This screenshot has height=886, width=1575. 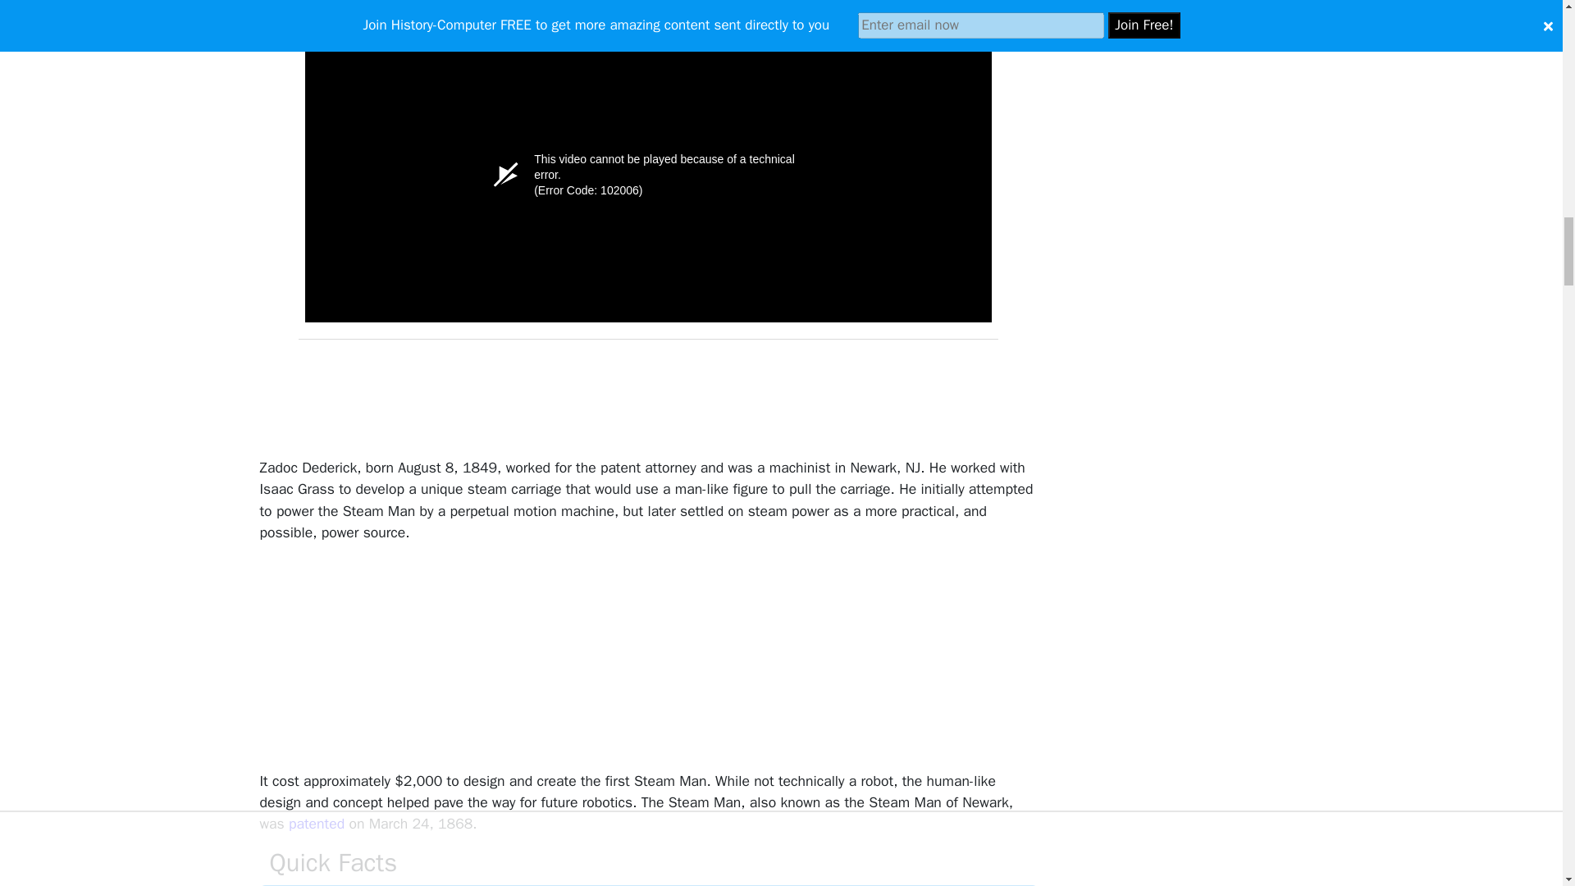 I want to click on patented, so click(x=317, y=824).